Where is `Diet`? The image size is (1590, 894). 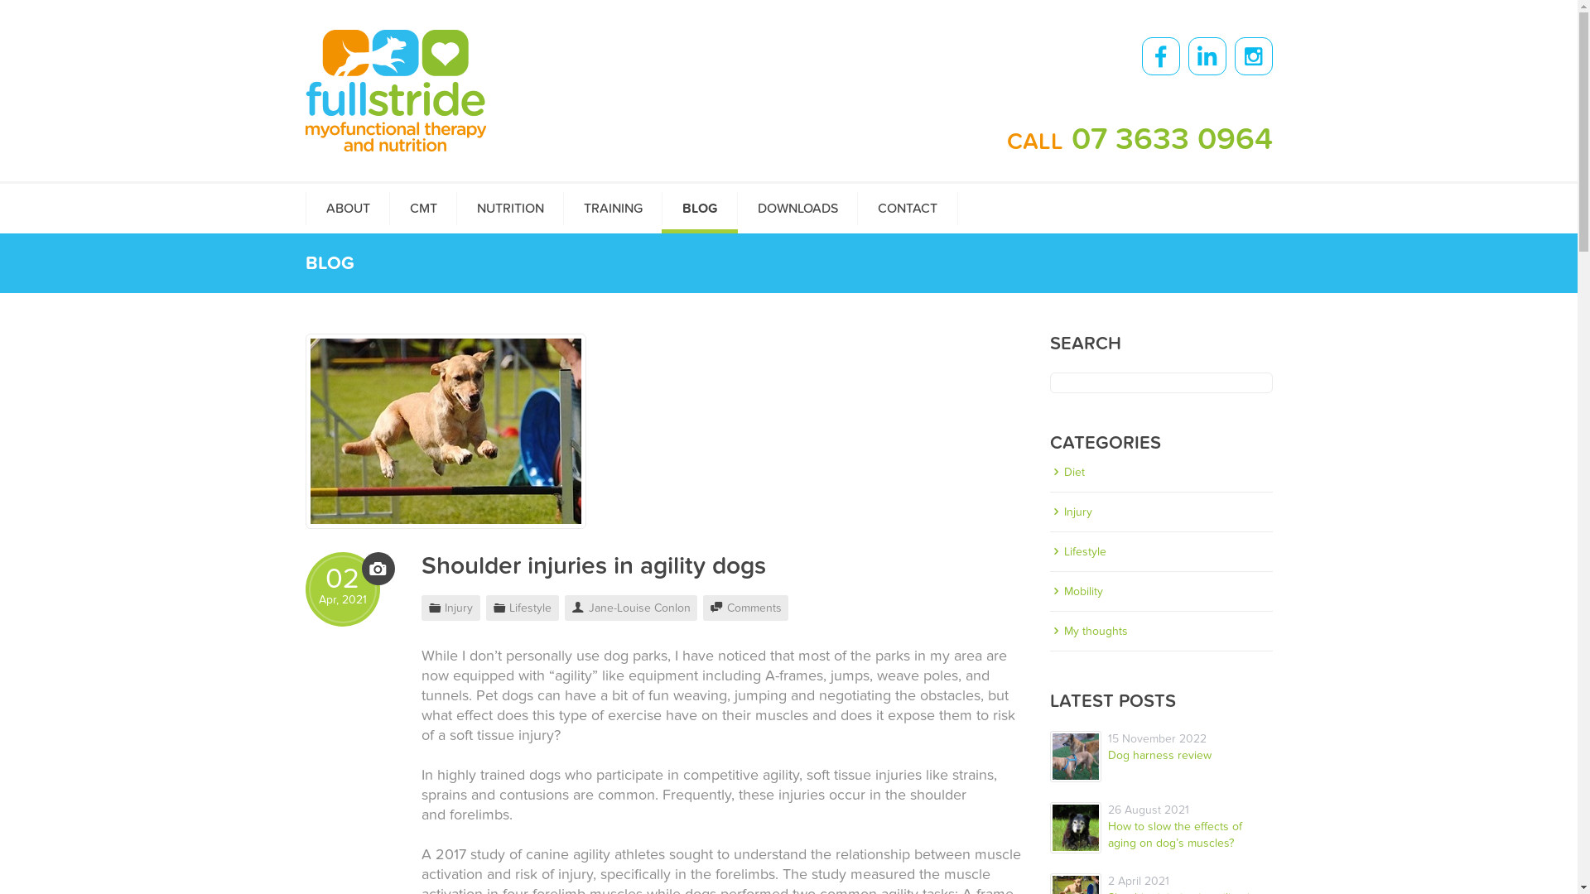
Diet is located at coordinates (1161, 472).